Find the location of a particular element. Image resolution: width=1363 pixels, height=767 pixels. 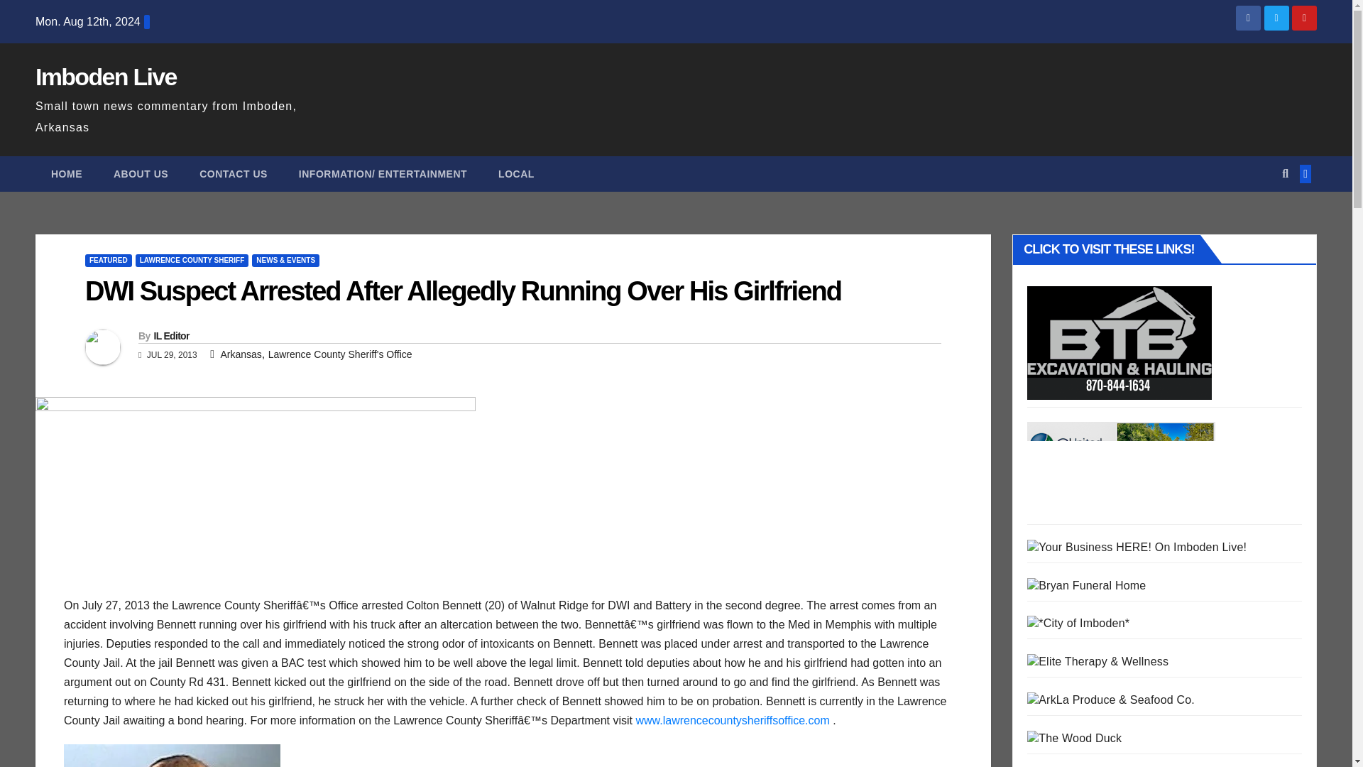

Imboden Live is located at coordinates (106, 77).